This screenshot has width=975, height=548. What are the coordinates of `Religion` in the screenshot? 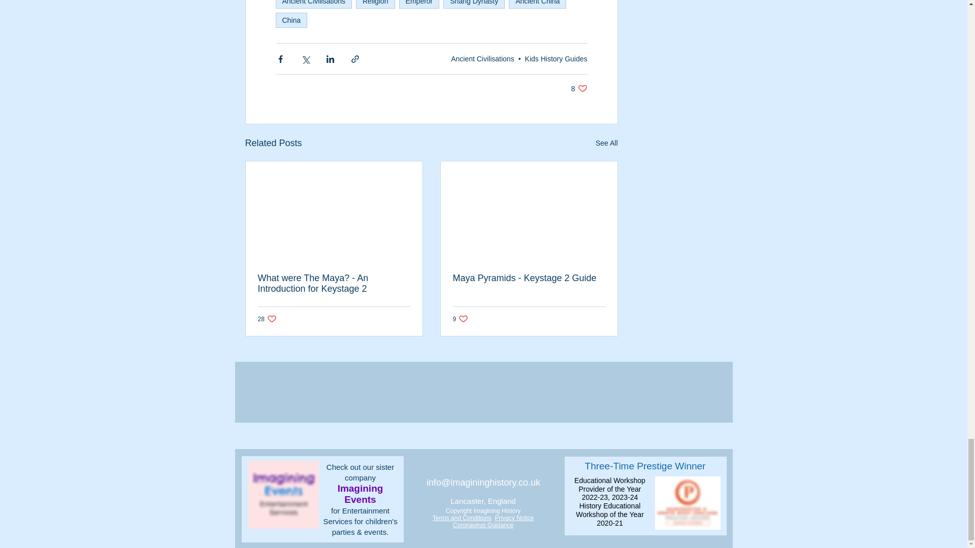 It's located at (474, 4).